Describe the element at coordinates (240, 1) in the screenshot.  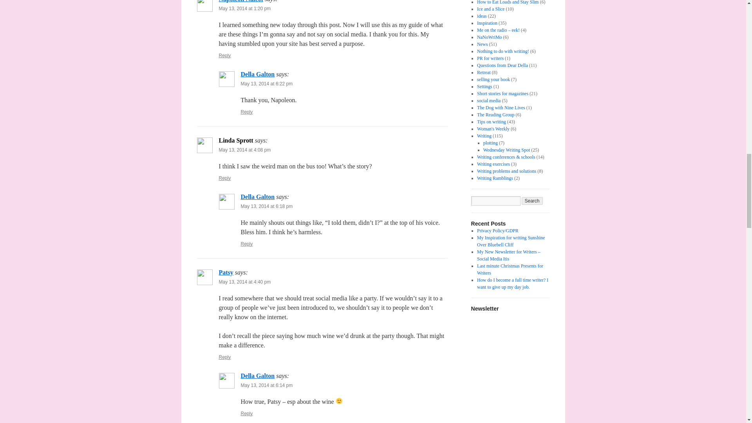
I see `Napoleon Nalcot` at that location.